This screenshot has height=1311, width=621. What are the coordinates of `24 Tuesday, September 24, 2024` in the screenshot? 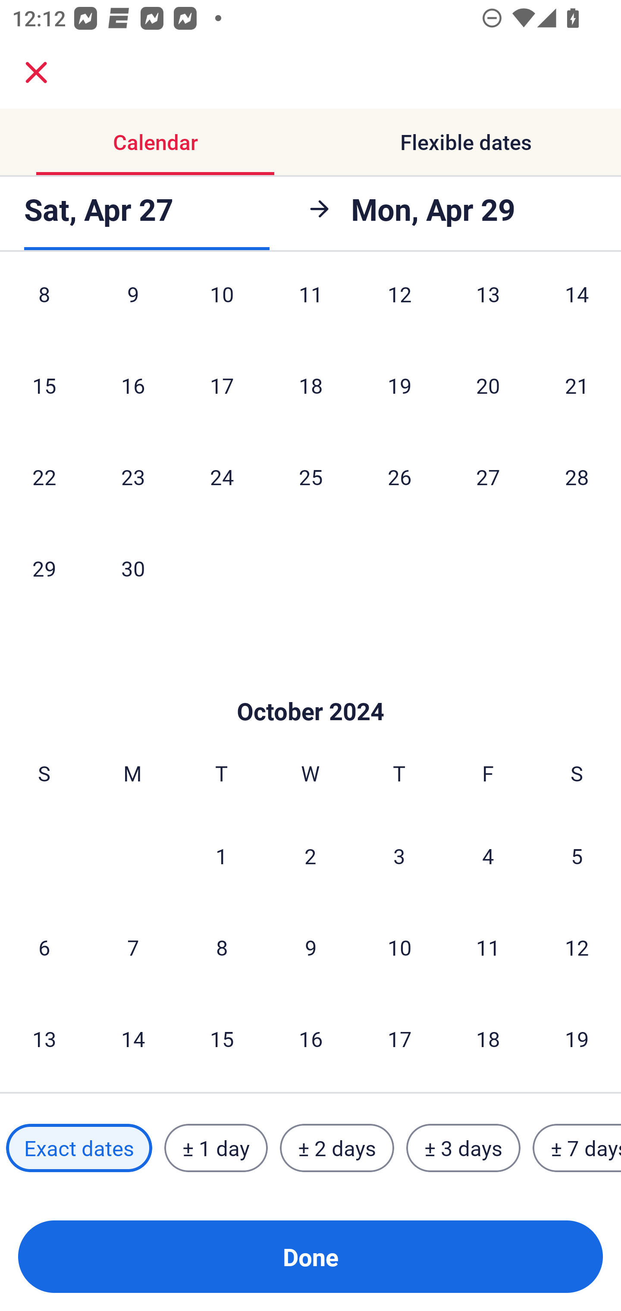 It's located at (222, 476).